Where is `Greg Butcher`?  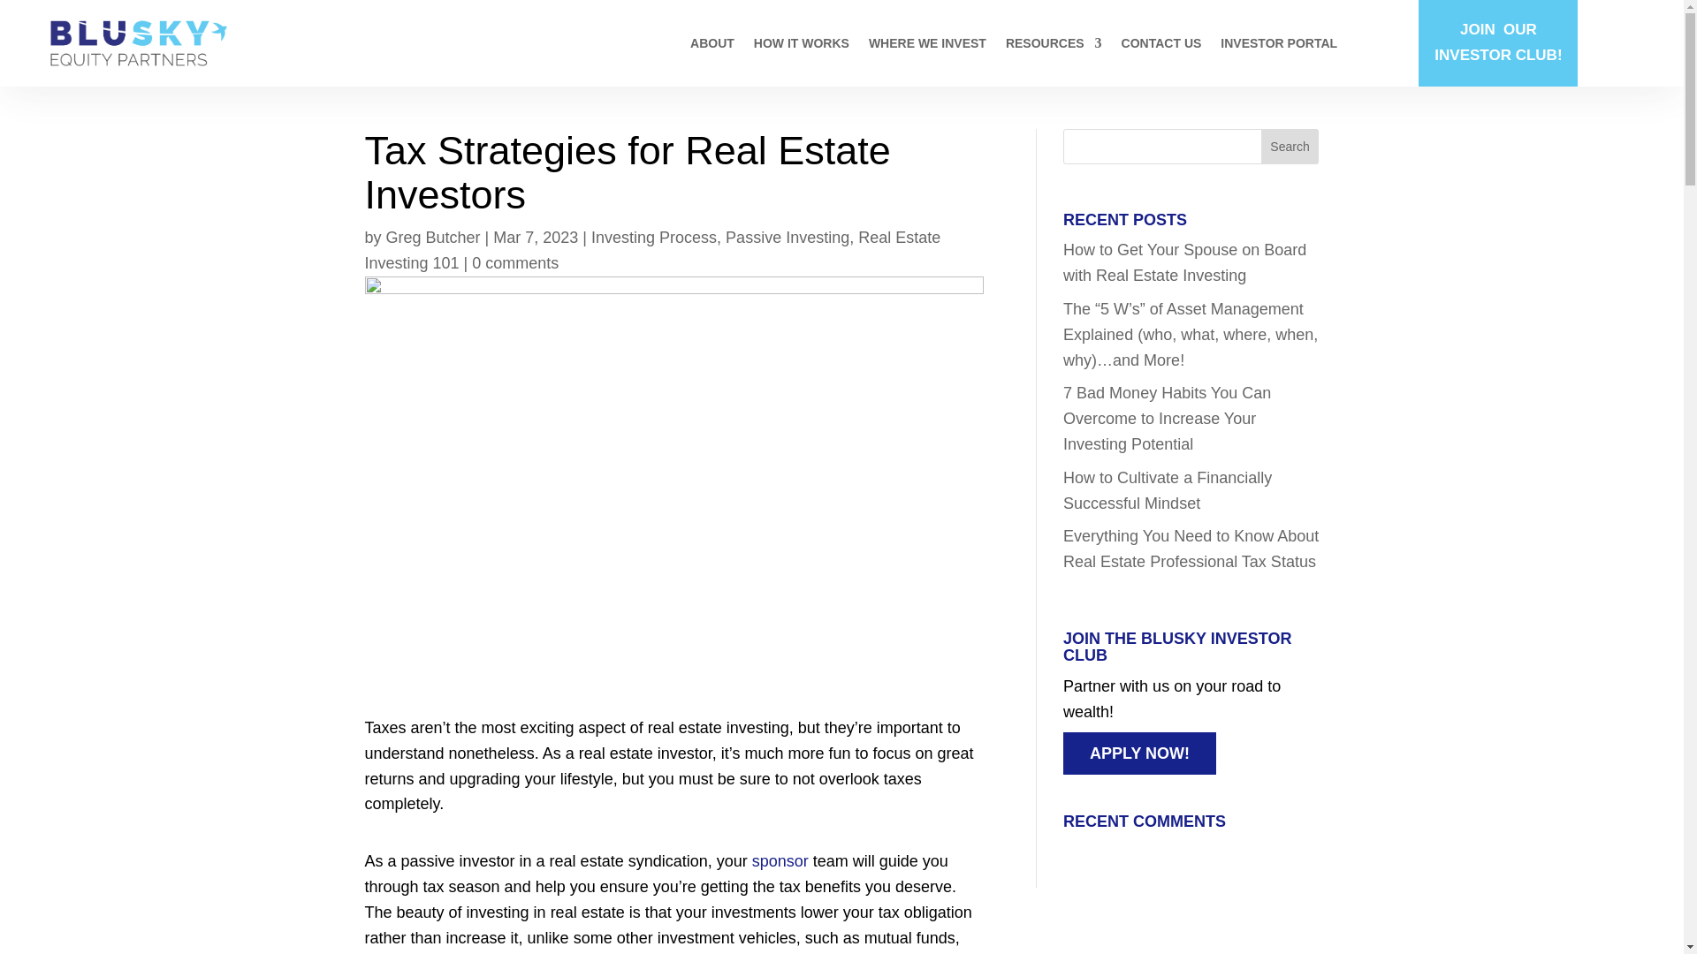
Greg Butcher is located at coordinates (433, 237).